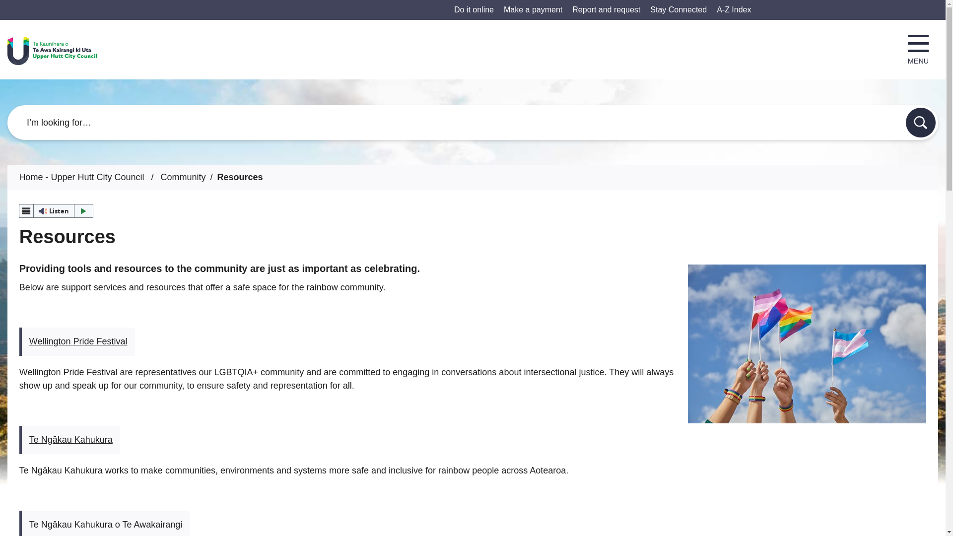  Describe the element at coordinates (26, 210) in the screenshot. I see `webReader menu` at that location.